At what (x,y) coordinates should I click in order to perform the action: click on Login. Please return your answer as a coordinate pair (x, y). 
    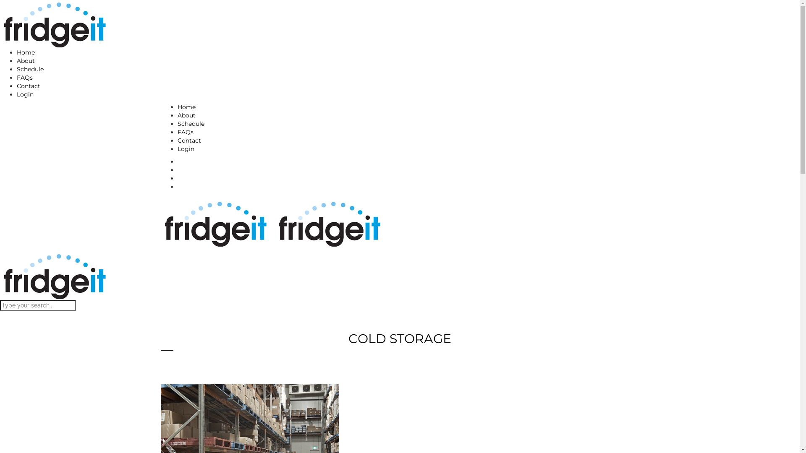
    Looking at the image, I should click on (186, 149).